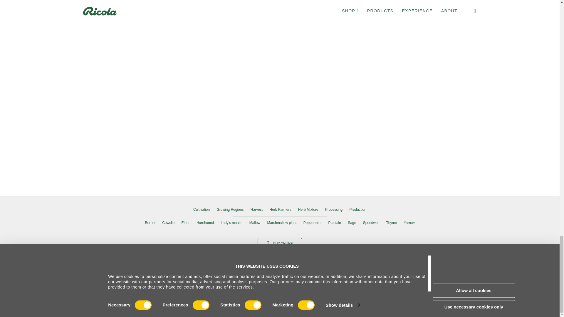 The height and width of the screenshot is (317, 564). Describe the element at coordinates (230, 210) in the screenshot. I see `Growing Regions` at that location.